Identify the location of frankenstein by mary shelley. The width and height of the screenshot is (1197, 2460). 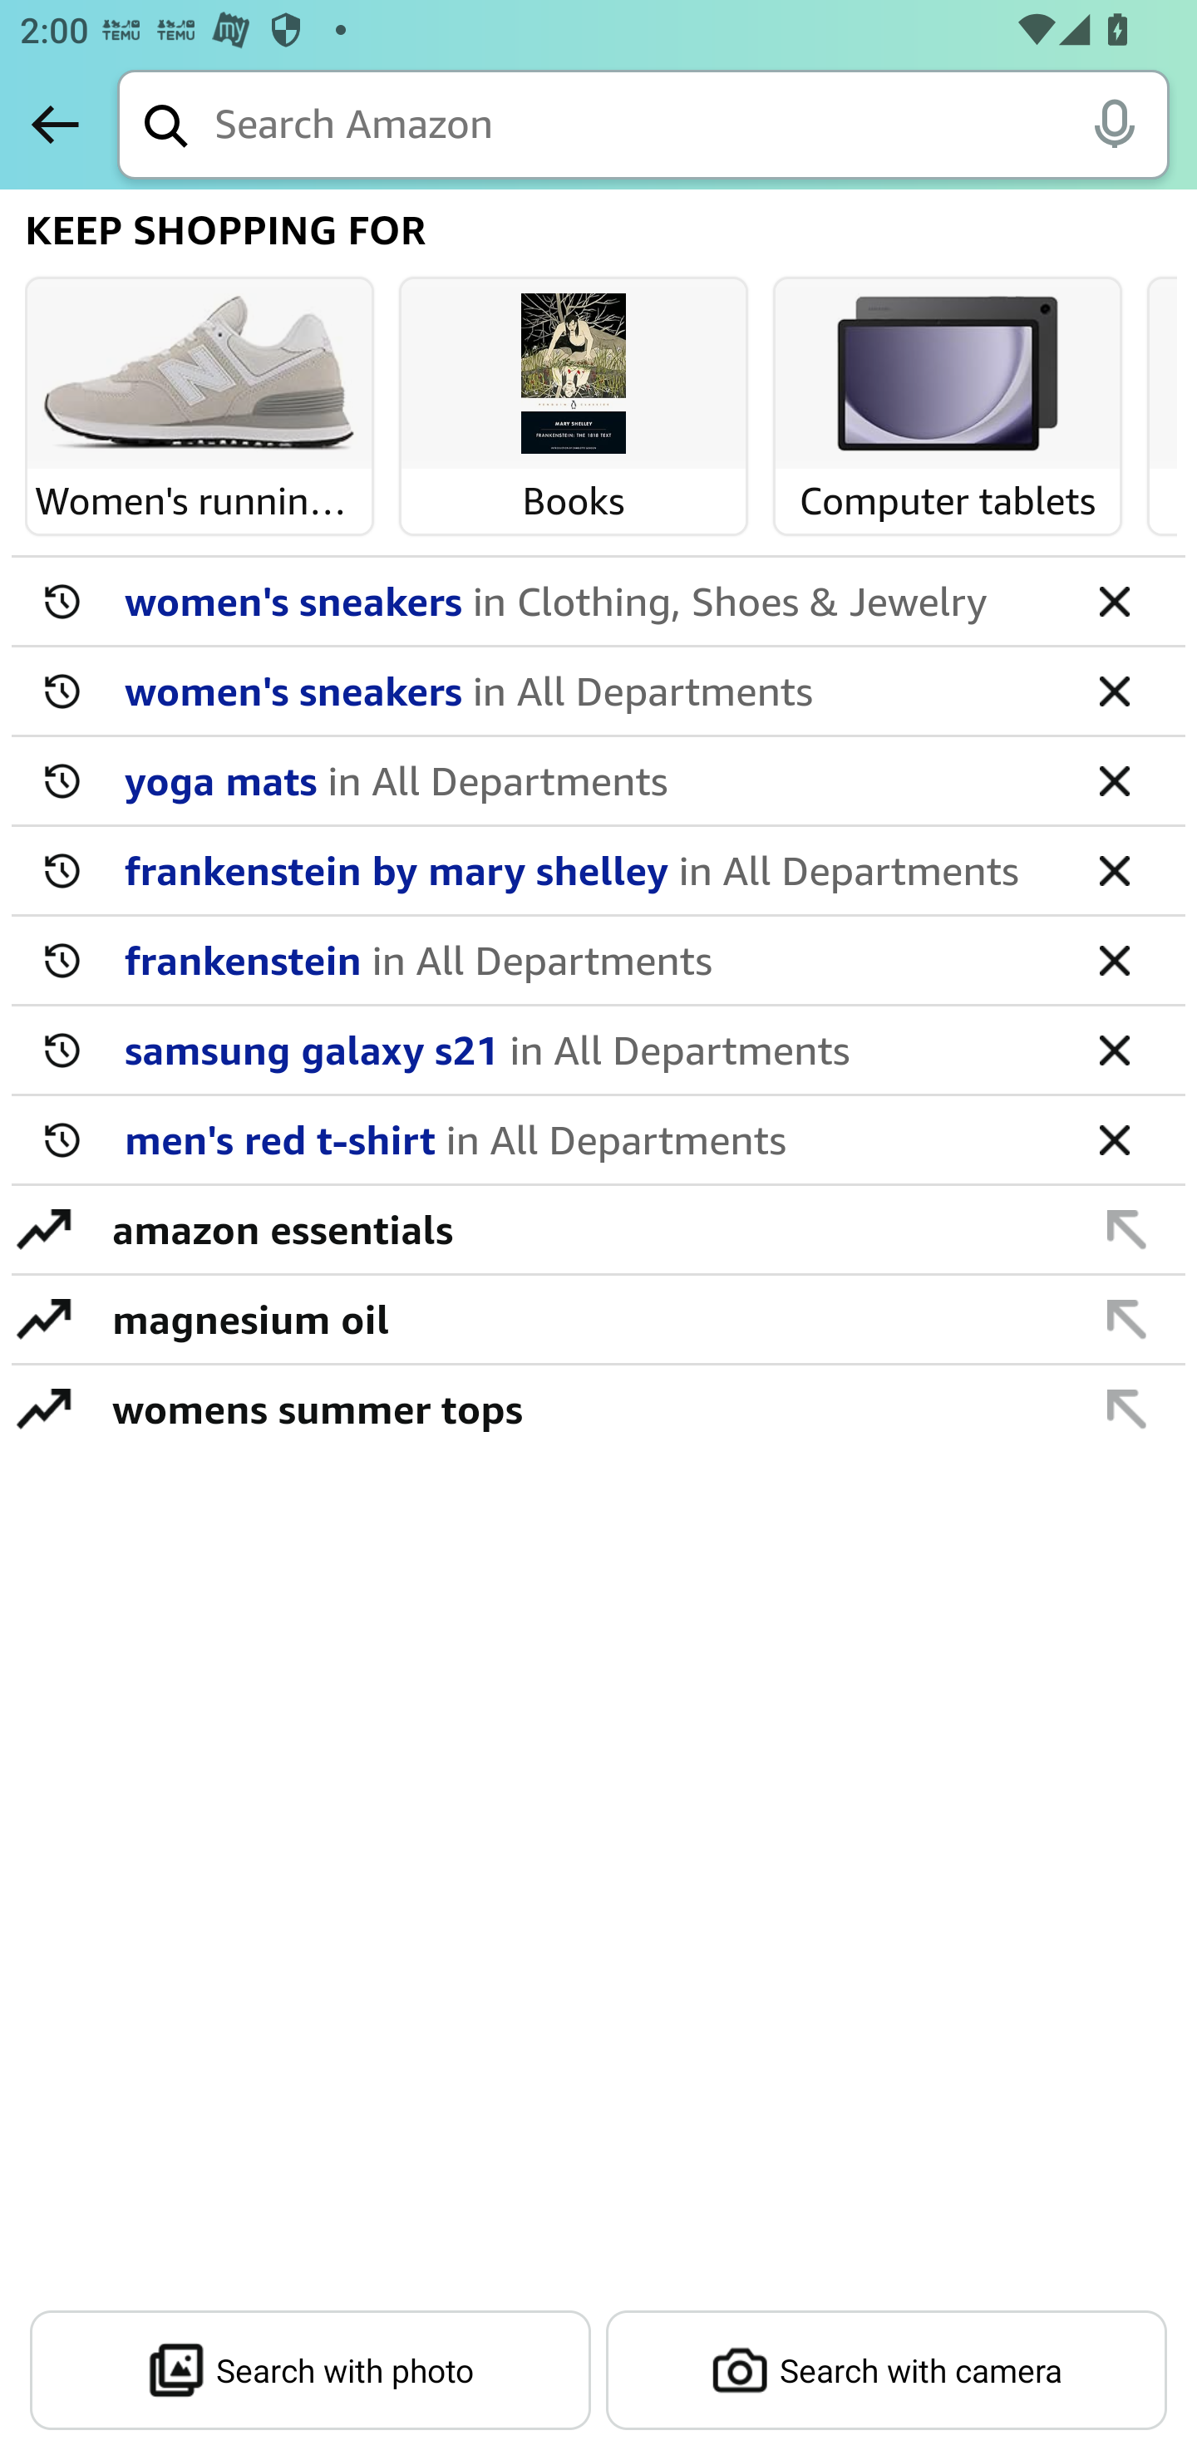
(588, 869).